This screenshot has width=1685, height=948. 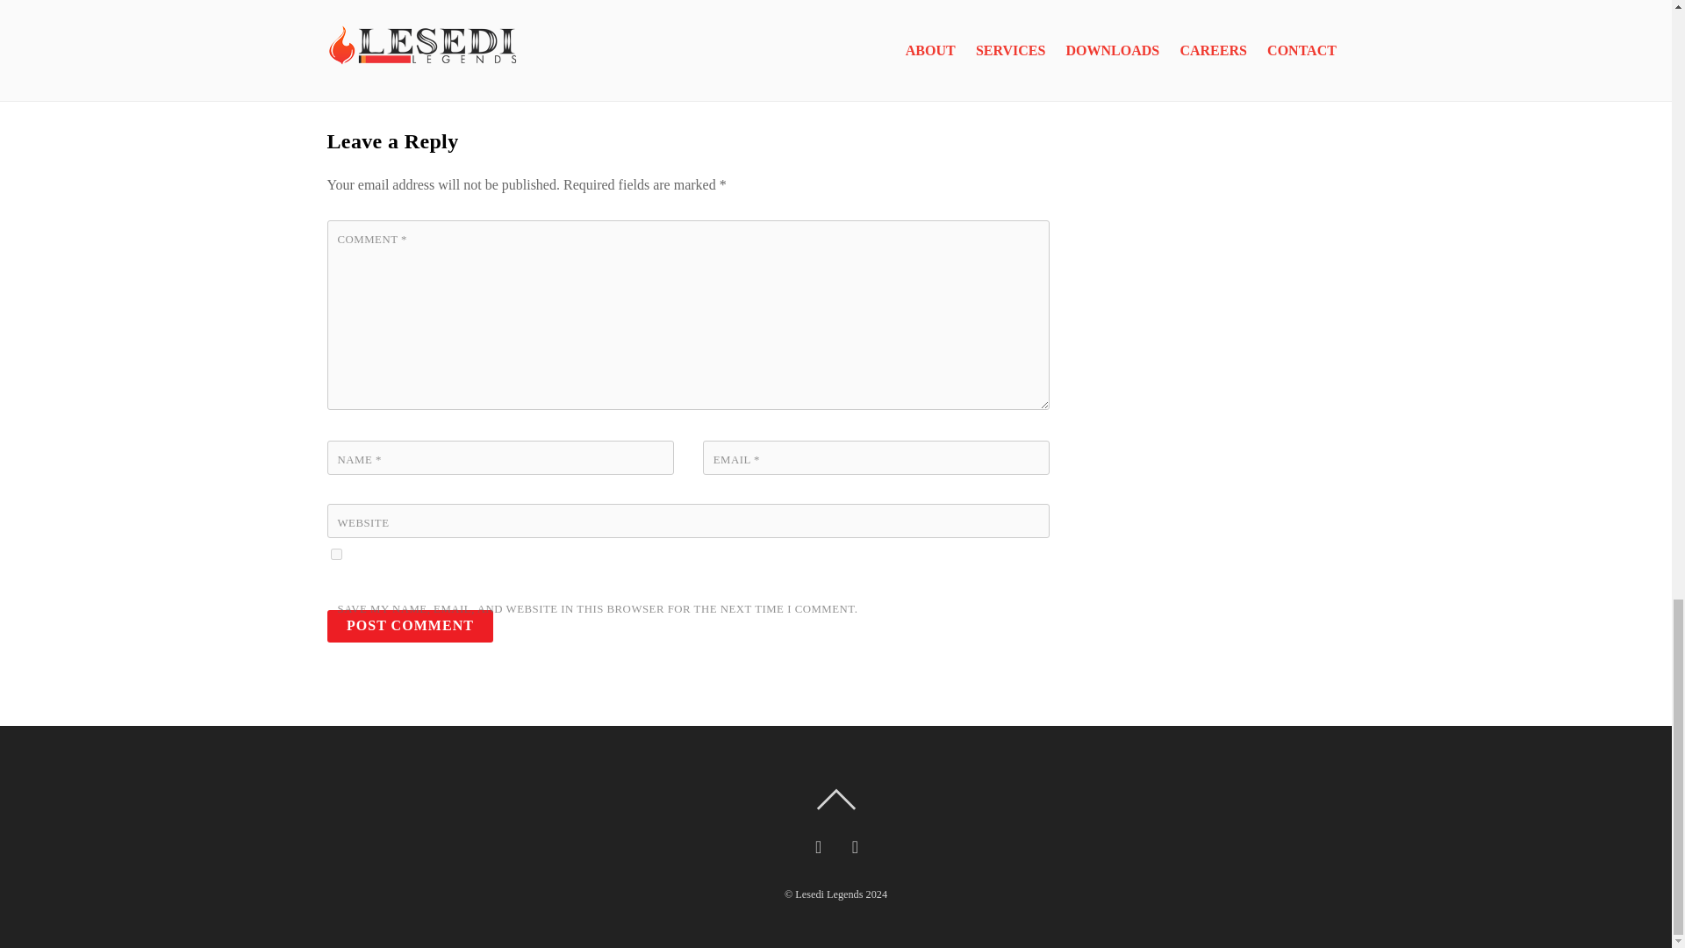 I want to click on Cell mobile phone Play restaurant Gambling, so click(x=653, y=37).